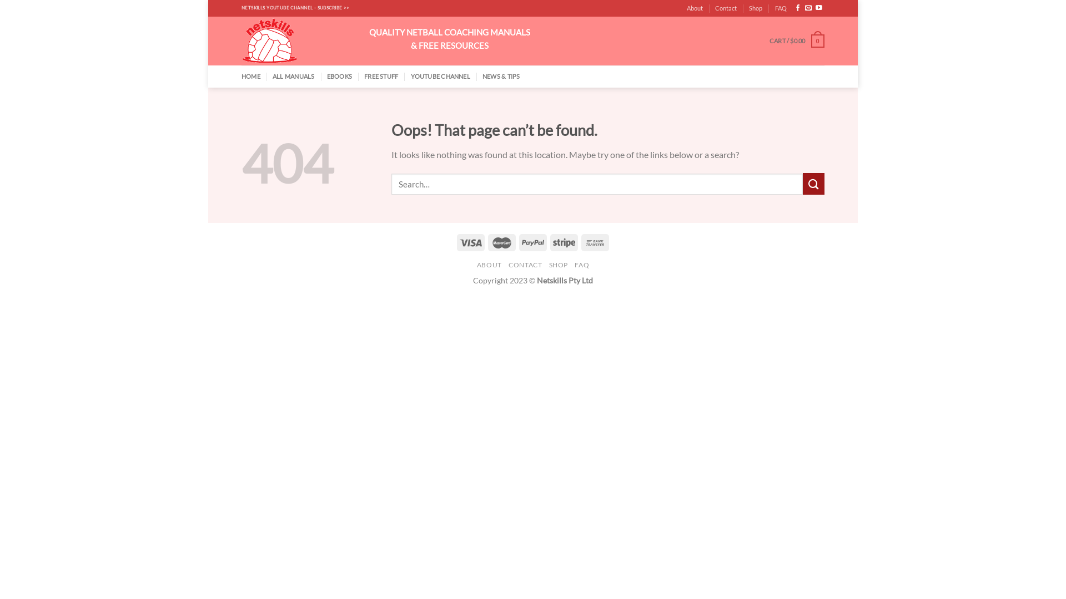 The width and height of the screenshot is (1066, 599). Describe the element at coordinates (756, 8) in the screenshot. I see `Shop` at that location.